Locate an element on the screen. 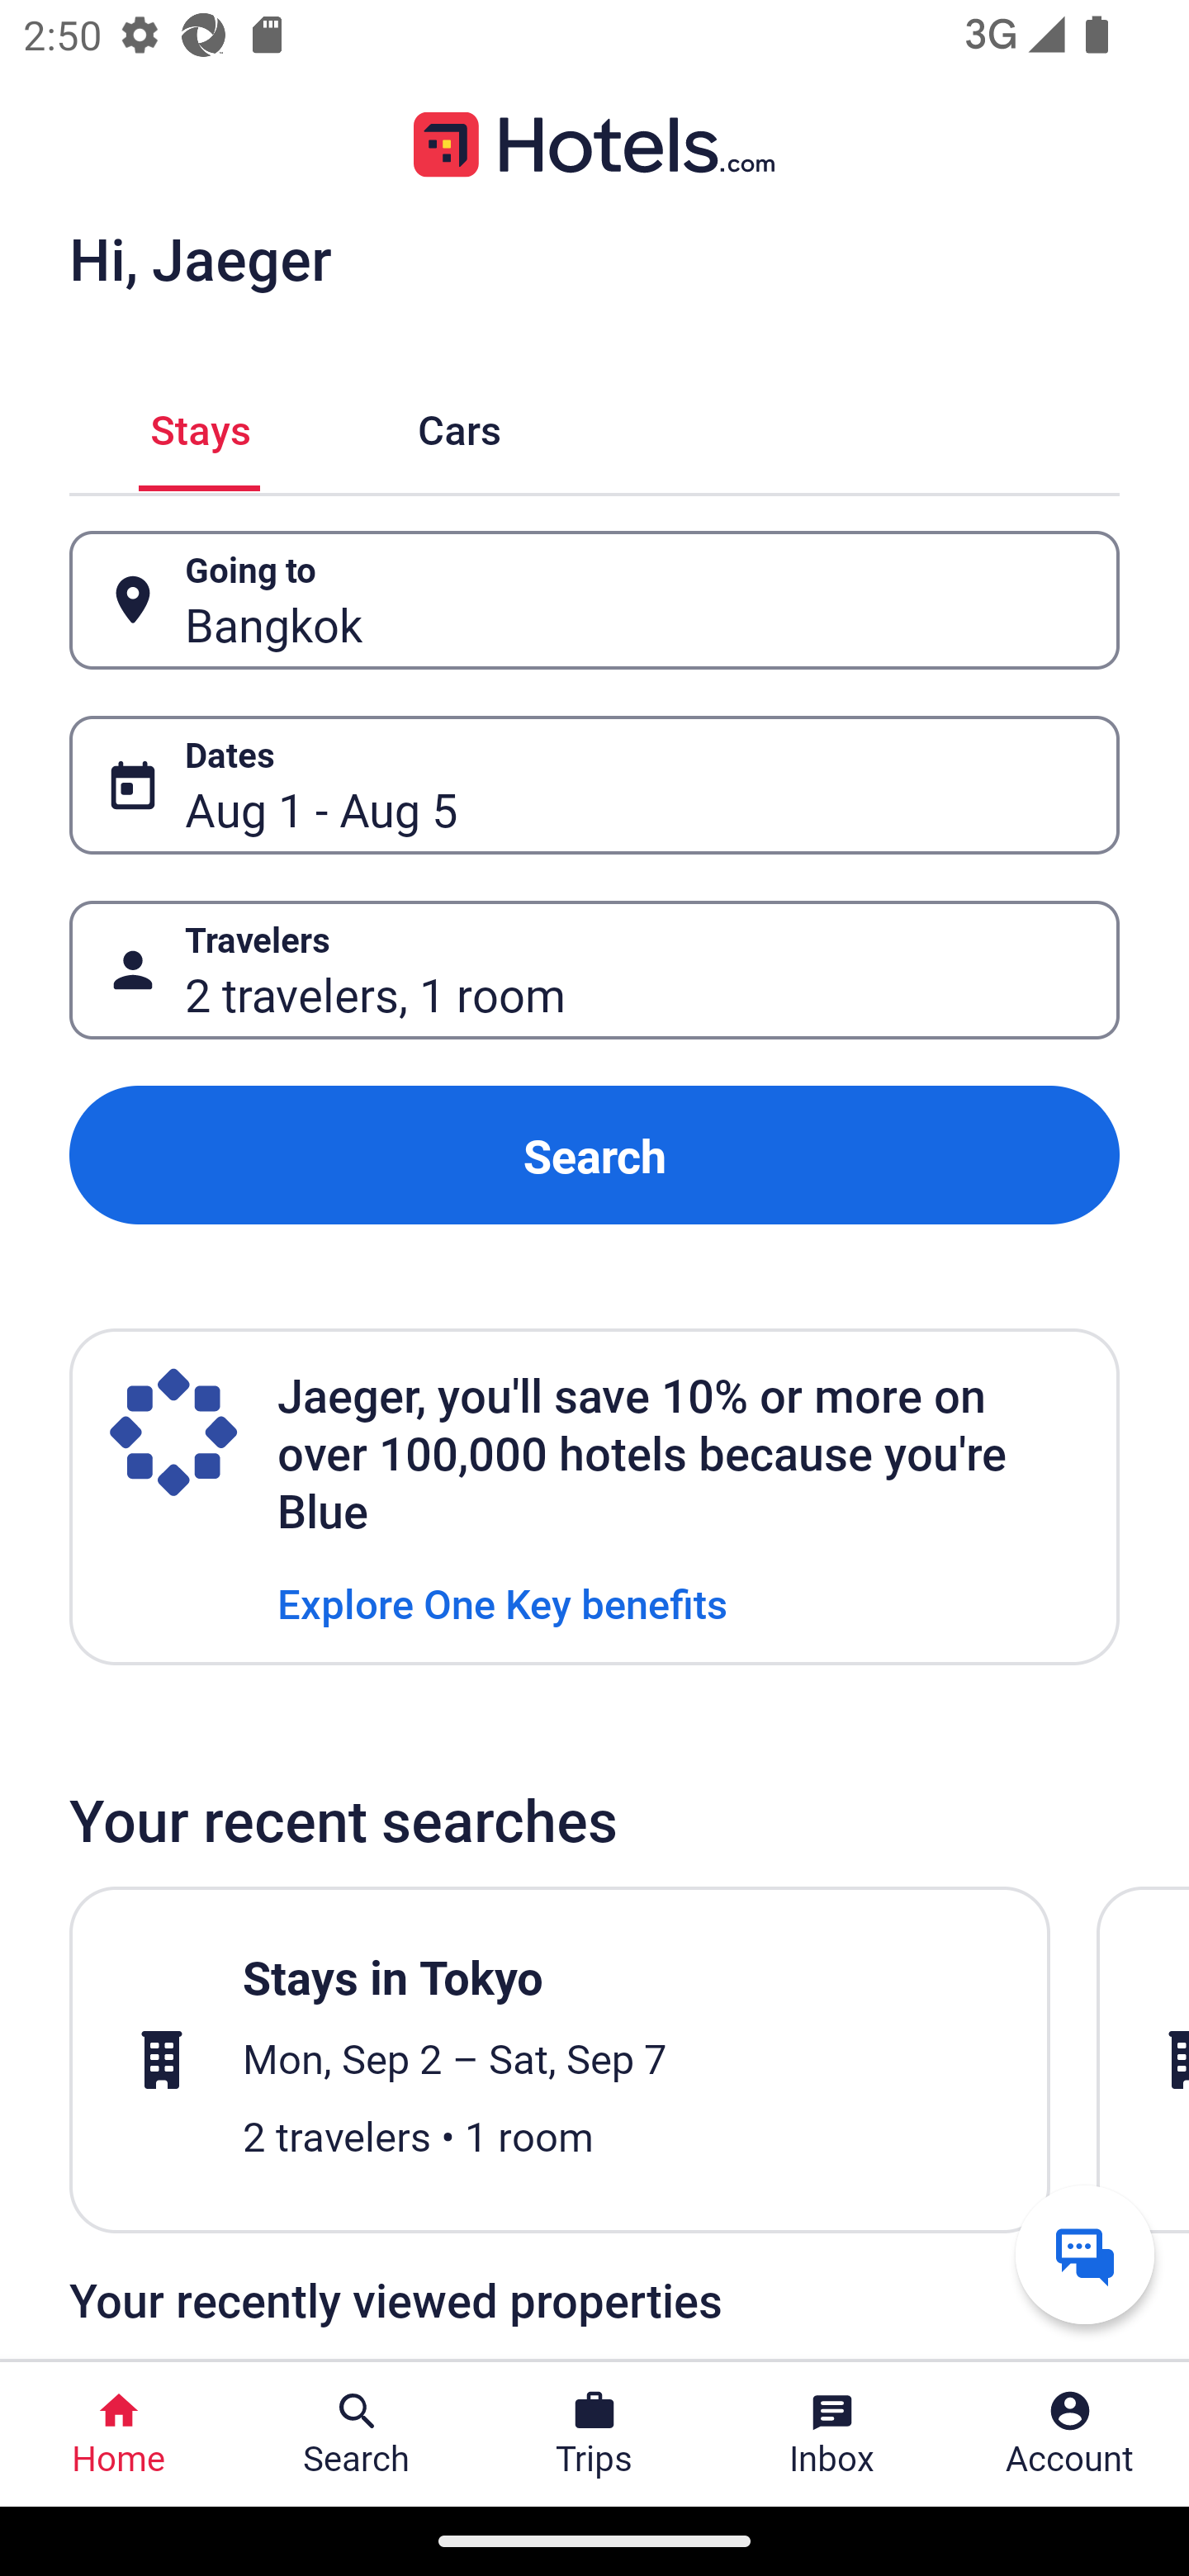 The width and height of the screenshot is (1189, 2576). Search Search Button is located at coordinates (357, 2434).